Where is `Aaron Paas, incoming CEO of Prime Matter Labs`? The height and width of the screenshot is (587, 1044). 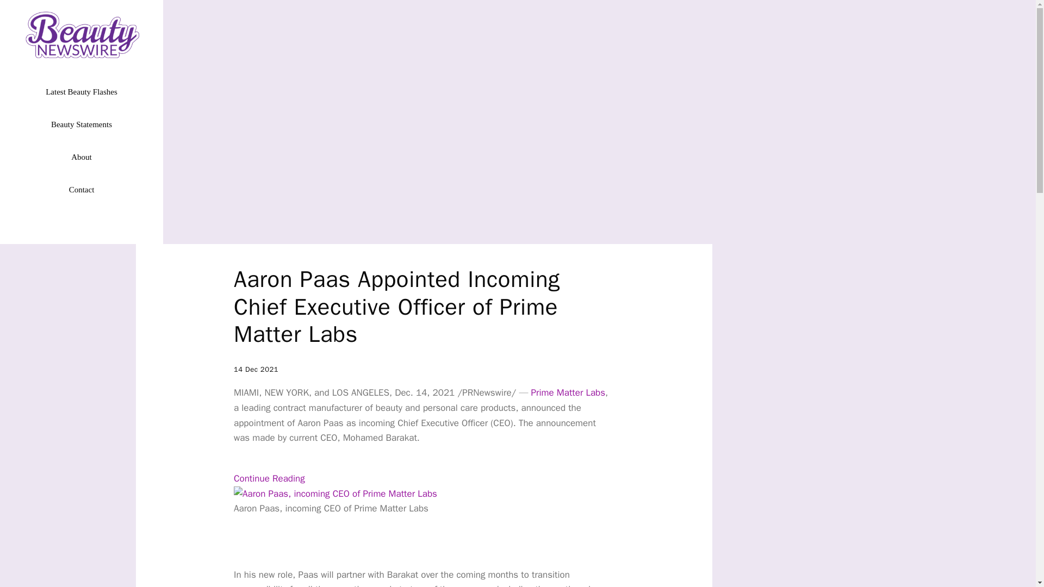 Aaron Paas, incoming CEO of Prime Matter Labs is located at coordinates (335, 494).